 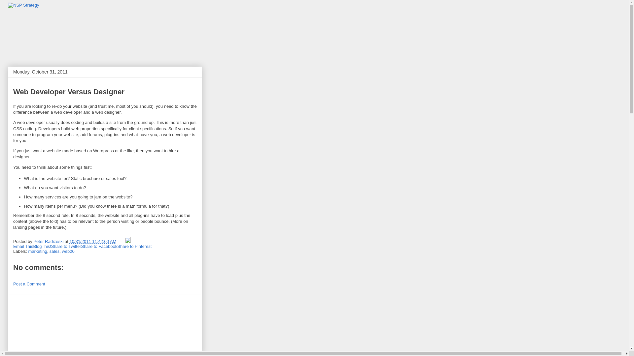 What do you see at coordinates (29, 284) in the screenshot?
I see `Post a Comment` at bounding box center [29, 284].